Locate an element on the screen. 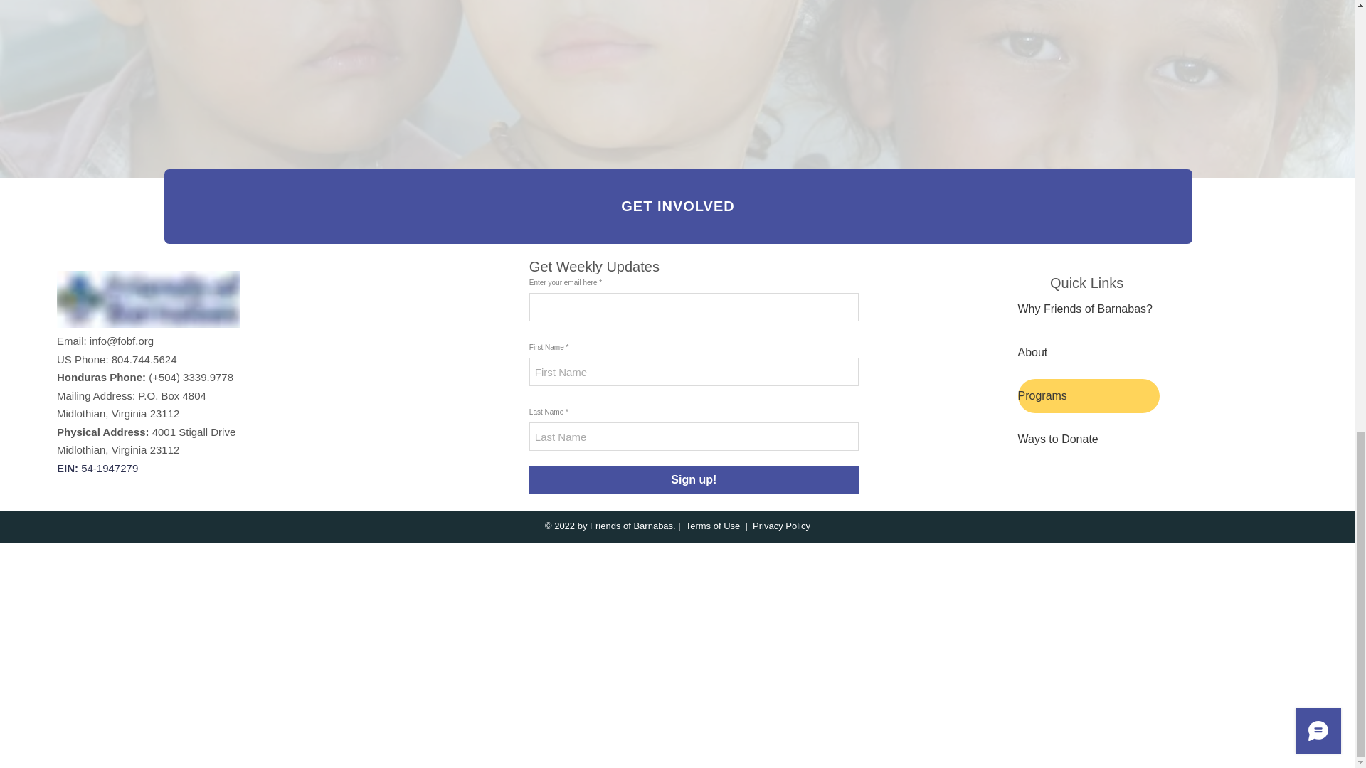  Privacy Policy is located at coordinates (781, 526).